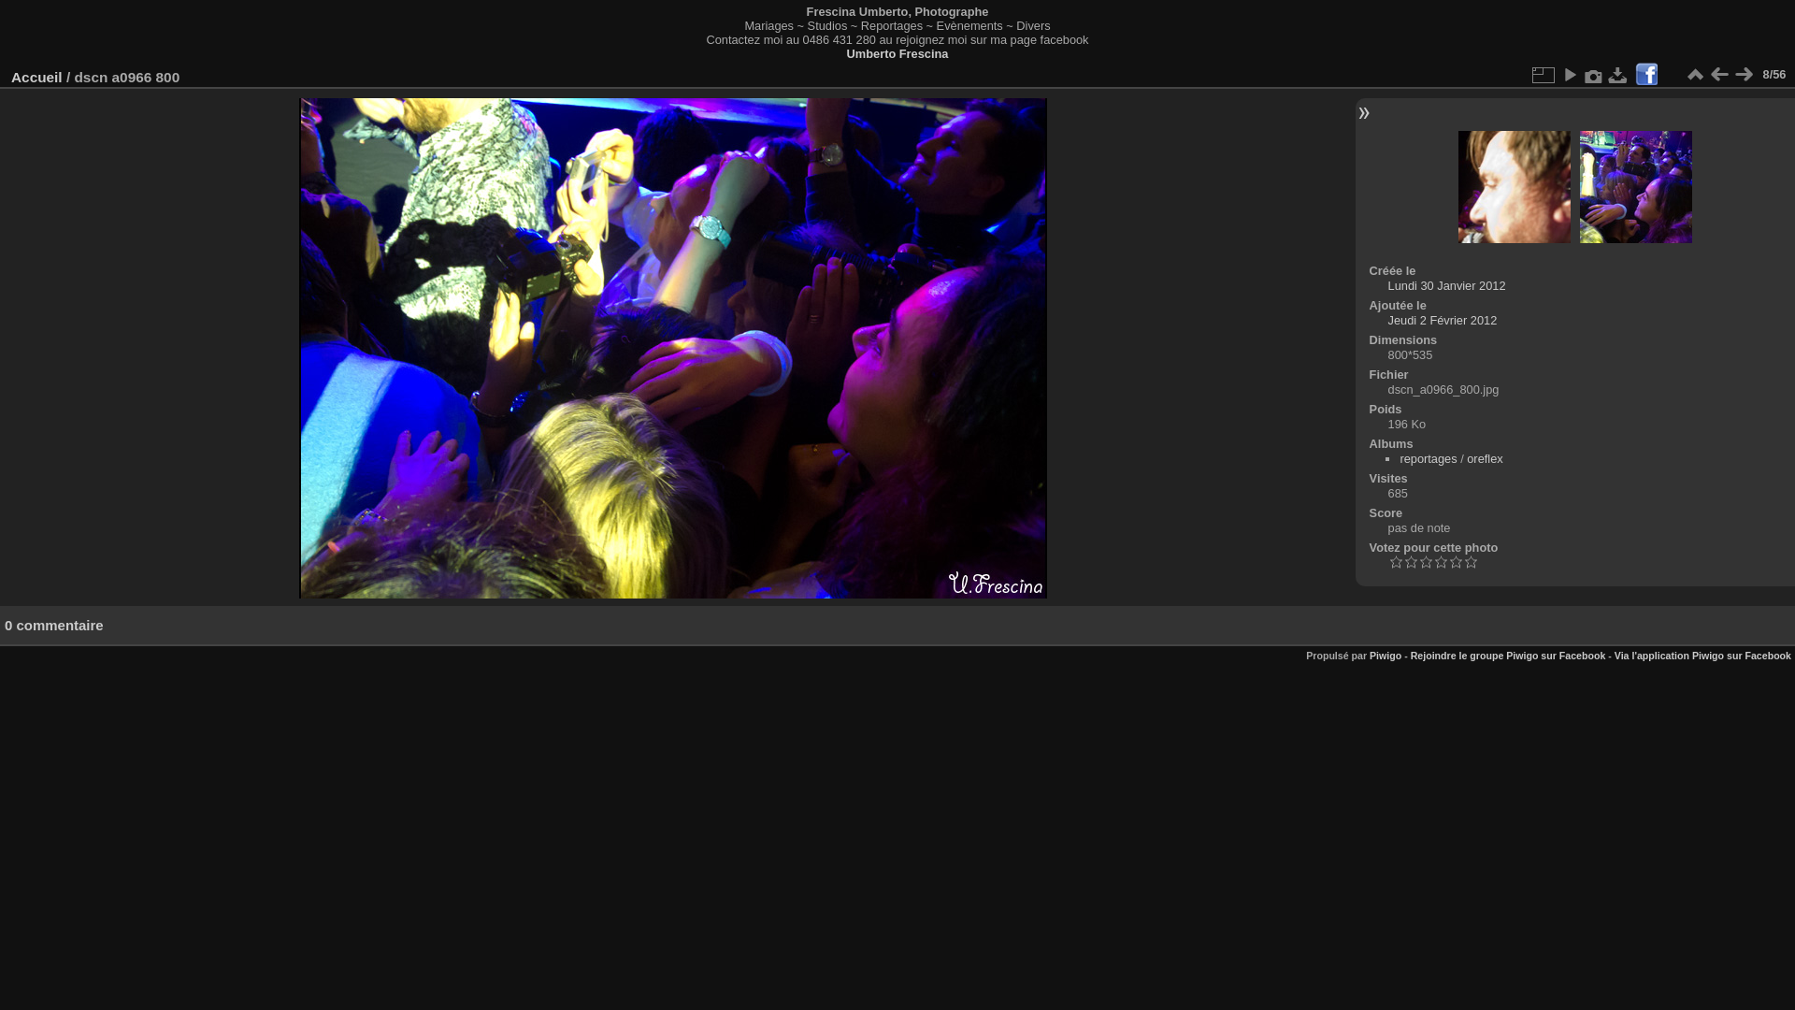 The width and height of the screenshot is (1795, 1010). What do you see at coordinates (1485, 458) in the screenshot?
I see `oreflex` at bounding box center [1485, 458].